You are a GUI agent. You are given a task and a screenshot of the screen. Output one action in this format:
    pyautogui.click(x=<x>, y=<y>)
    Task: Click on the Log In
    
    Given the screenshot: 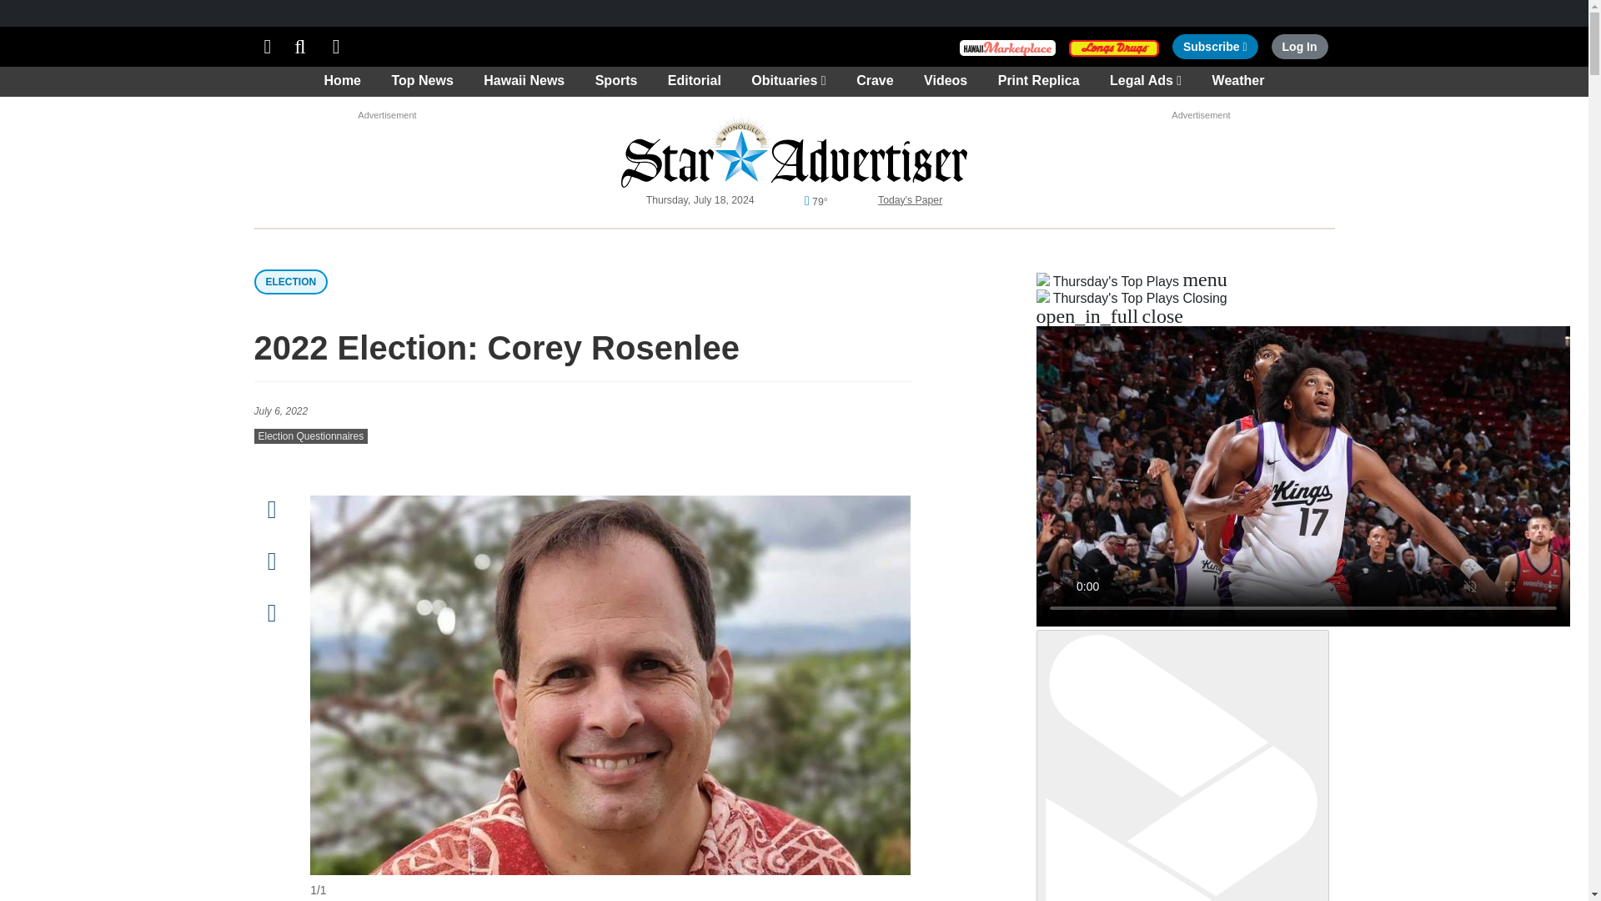 What is the action you would take?
    pyautogui.click(x=1299, y=47)
    